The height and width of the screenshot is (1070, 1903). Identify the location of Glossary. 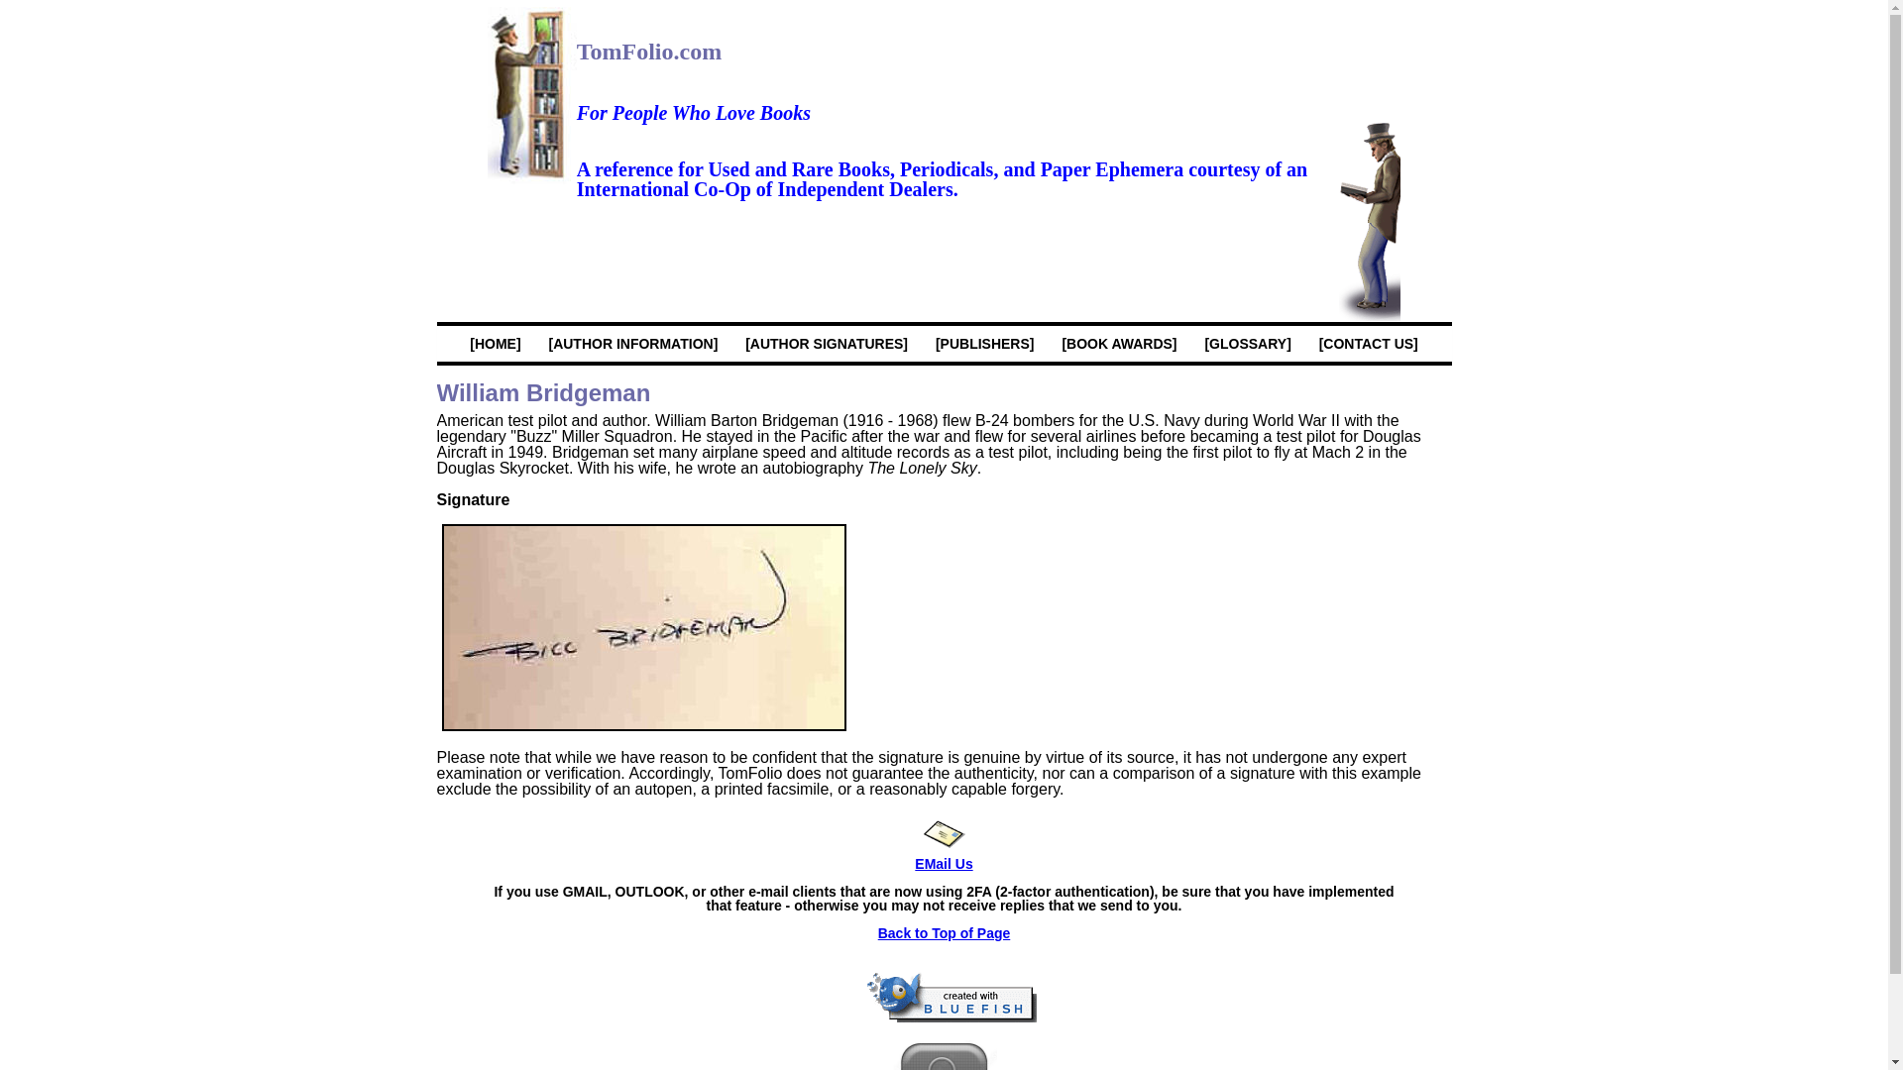
(1247, 344).